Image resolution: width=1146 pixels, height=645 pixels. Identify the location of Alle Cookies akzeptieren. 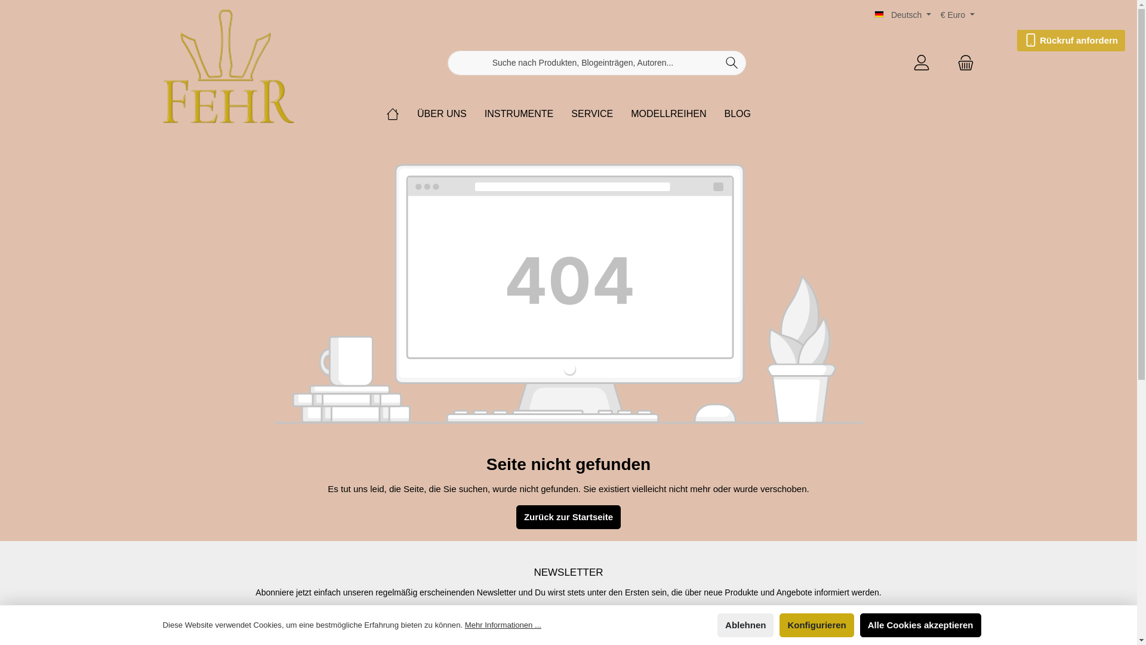
(920, 625).